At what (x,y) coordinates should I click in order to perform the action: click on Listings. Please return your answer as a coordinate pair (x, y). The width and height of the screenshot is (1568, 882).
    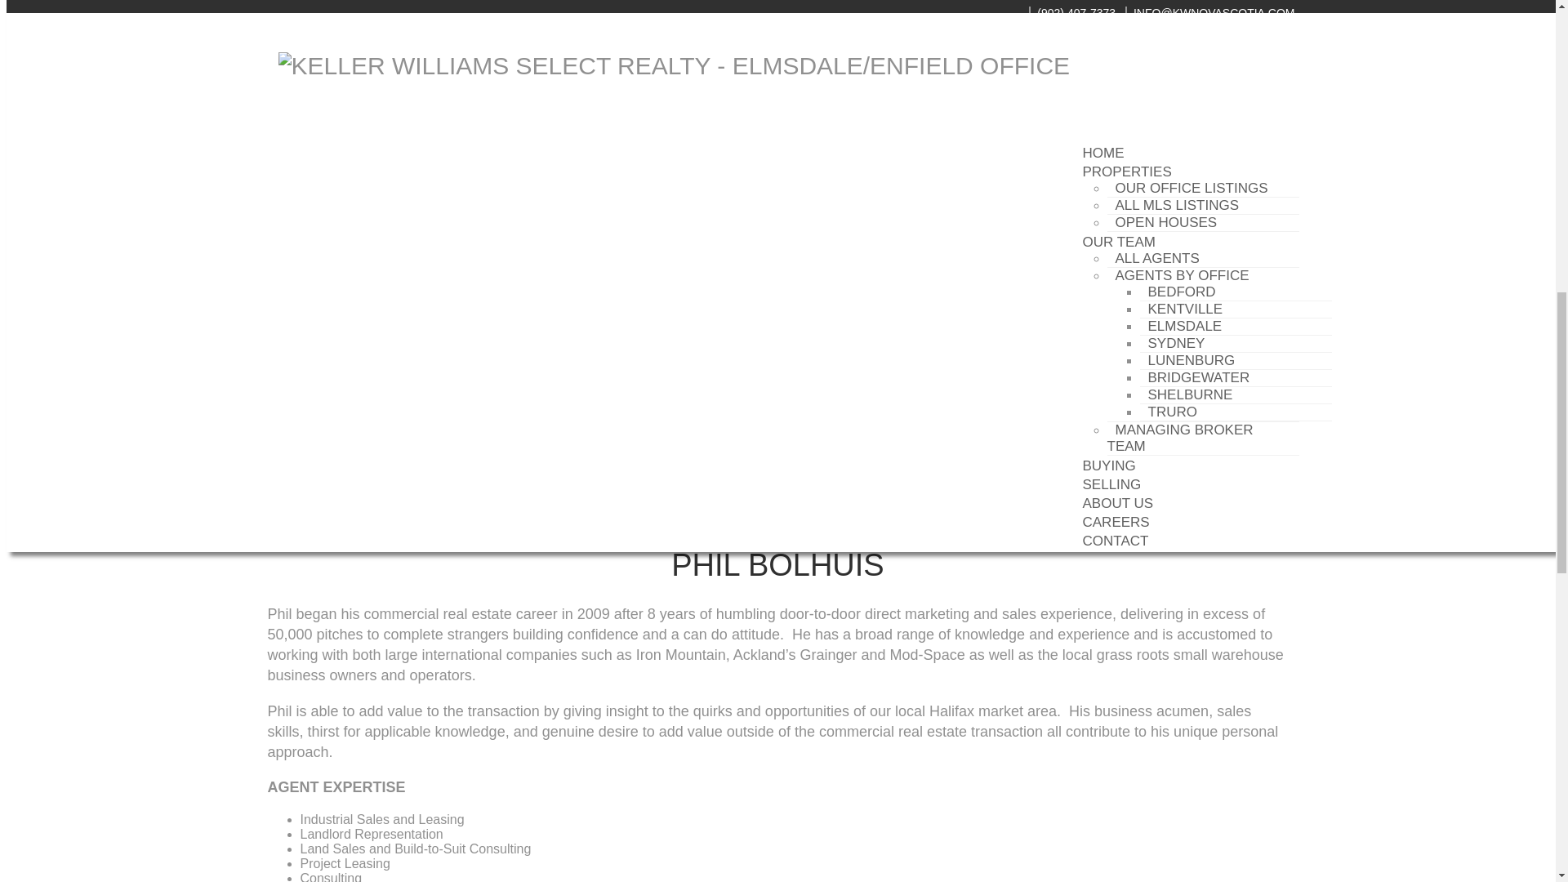
    Looking at the image, I should click on (290, 519).